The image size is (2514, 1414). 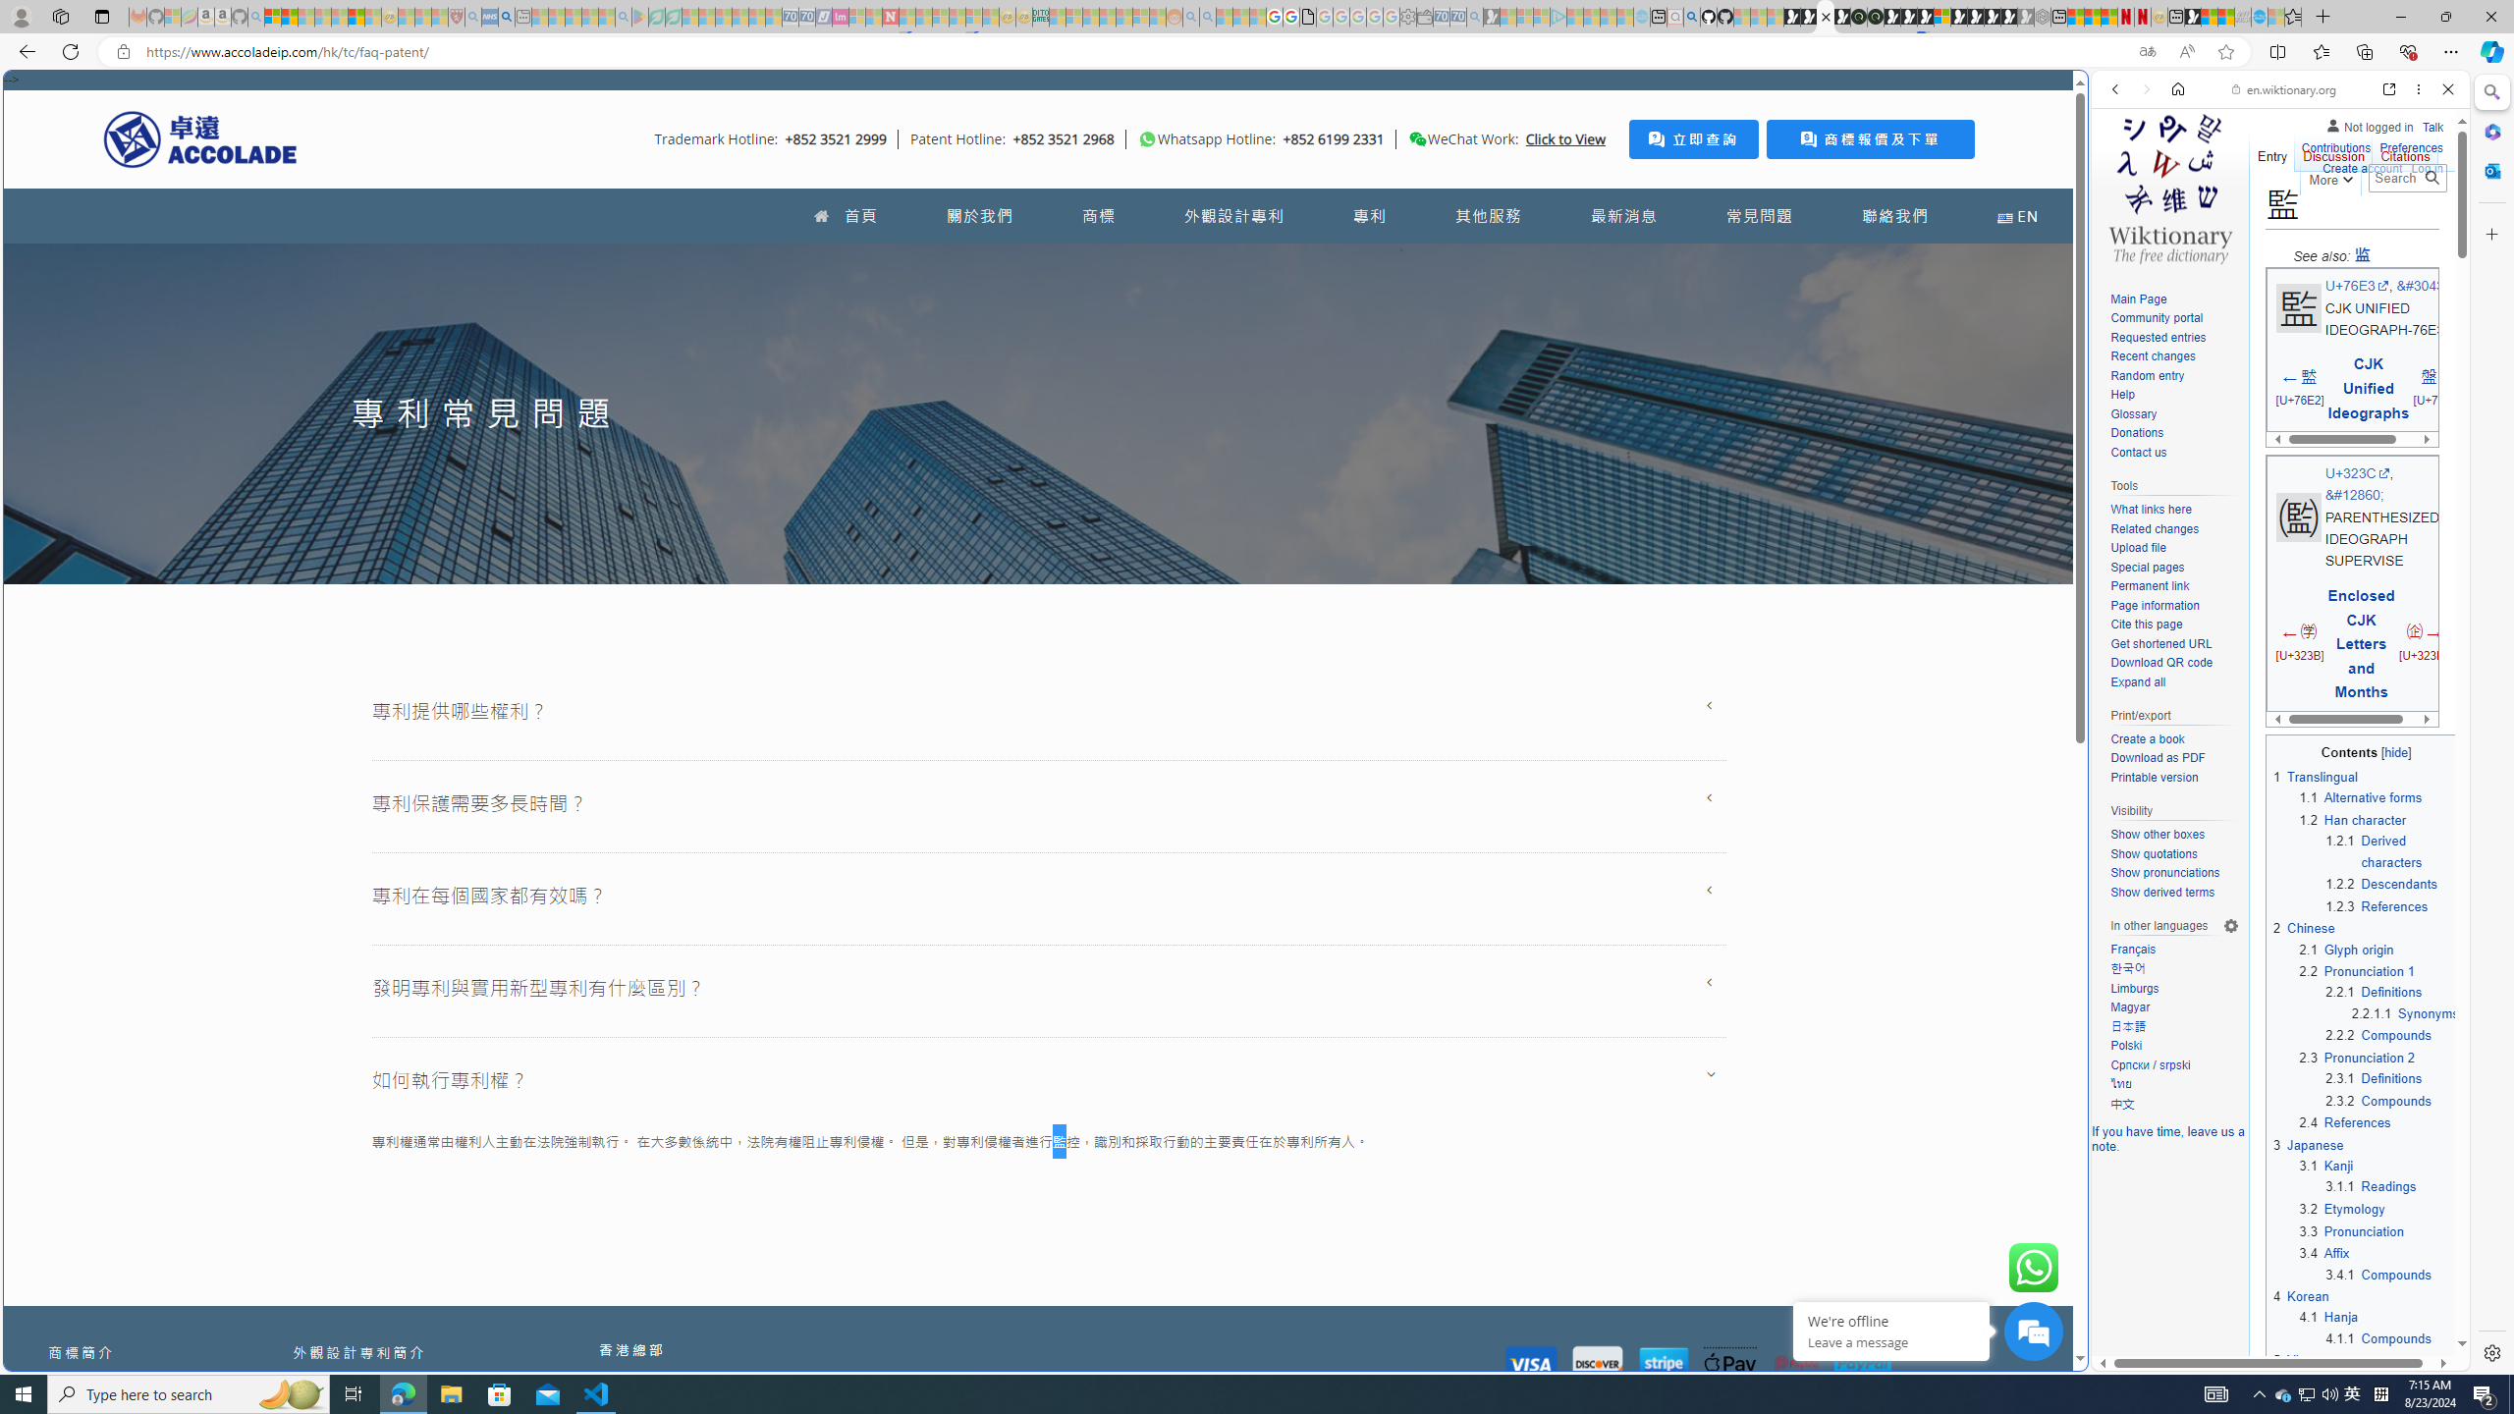 I want to click on Glossary, so click(x=2133, y=414).